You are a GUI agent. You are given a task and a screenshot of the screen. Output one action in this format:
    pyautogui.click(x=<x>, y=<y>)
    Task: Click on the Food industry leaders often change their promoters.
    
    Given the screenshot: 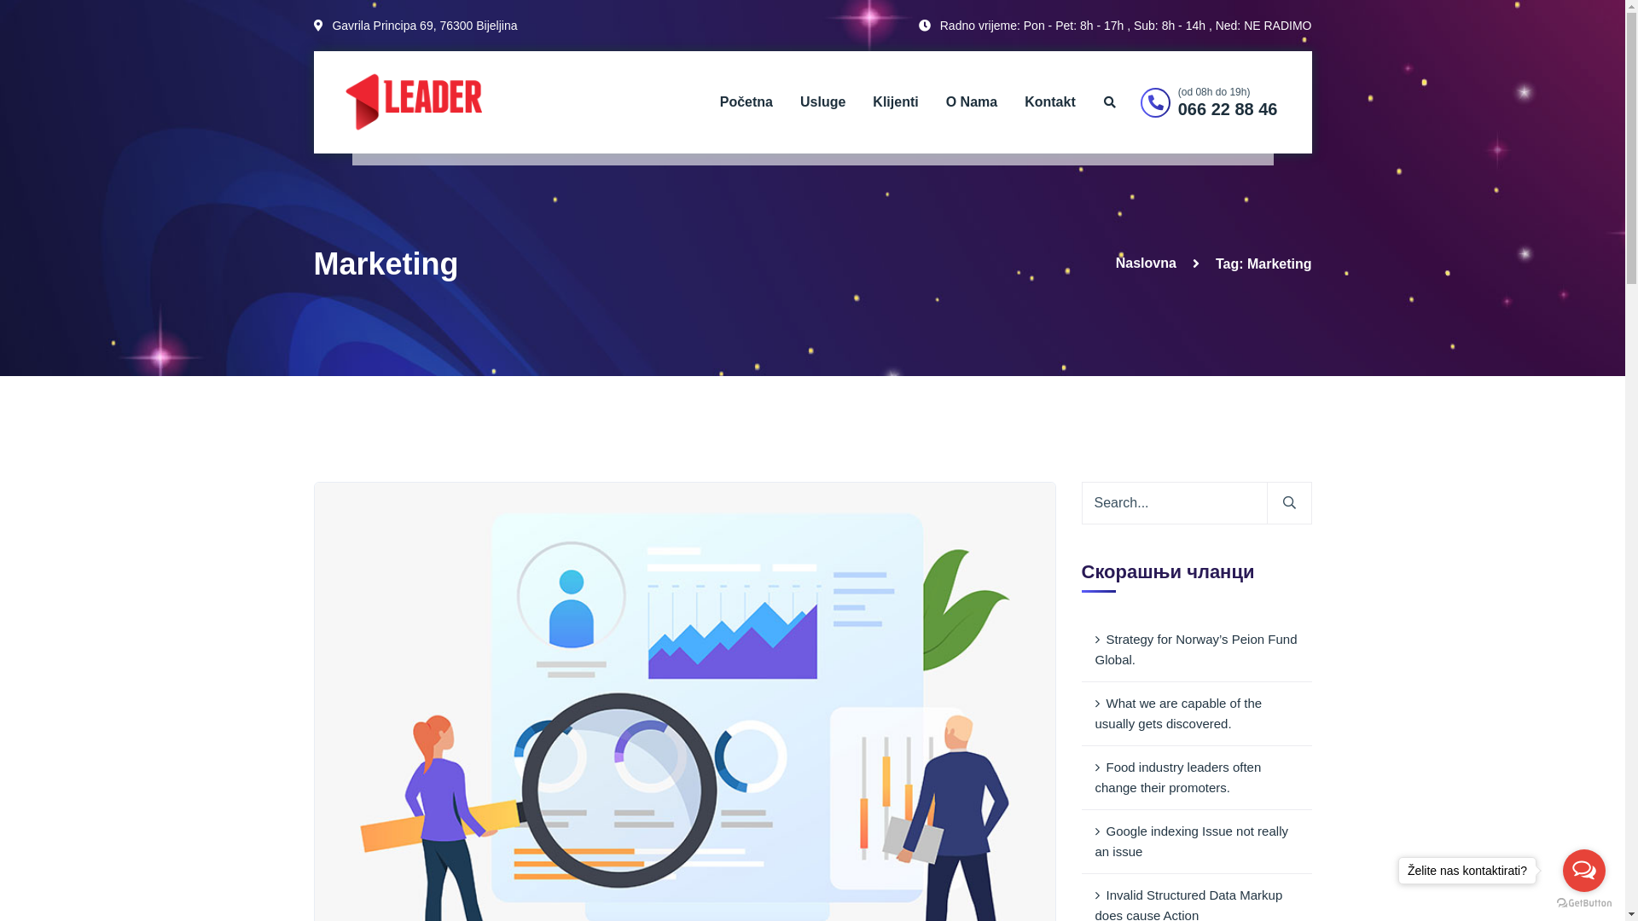 What is the action you would take?
    pyautogui.click(x=1197, y=778)
    